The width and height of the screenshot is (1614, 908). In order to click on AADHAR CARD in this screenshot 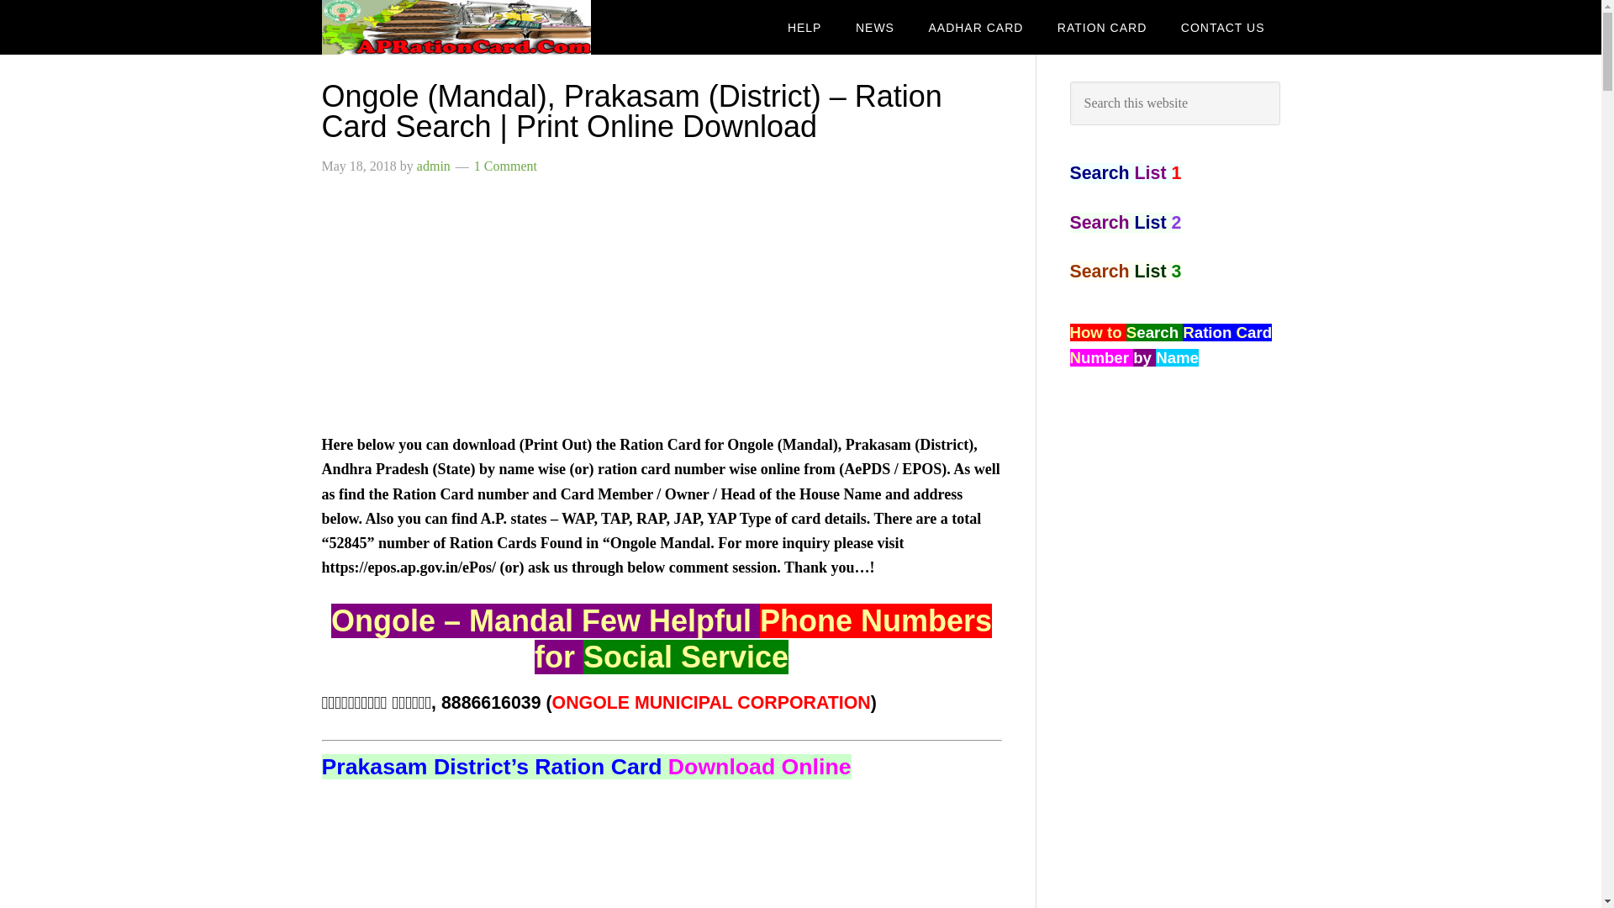, I will do `click(975, 27)`.